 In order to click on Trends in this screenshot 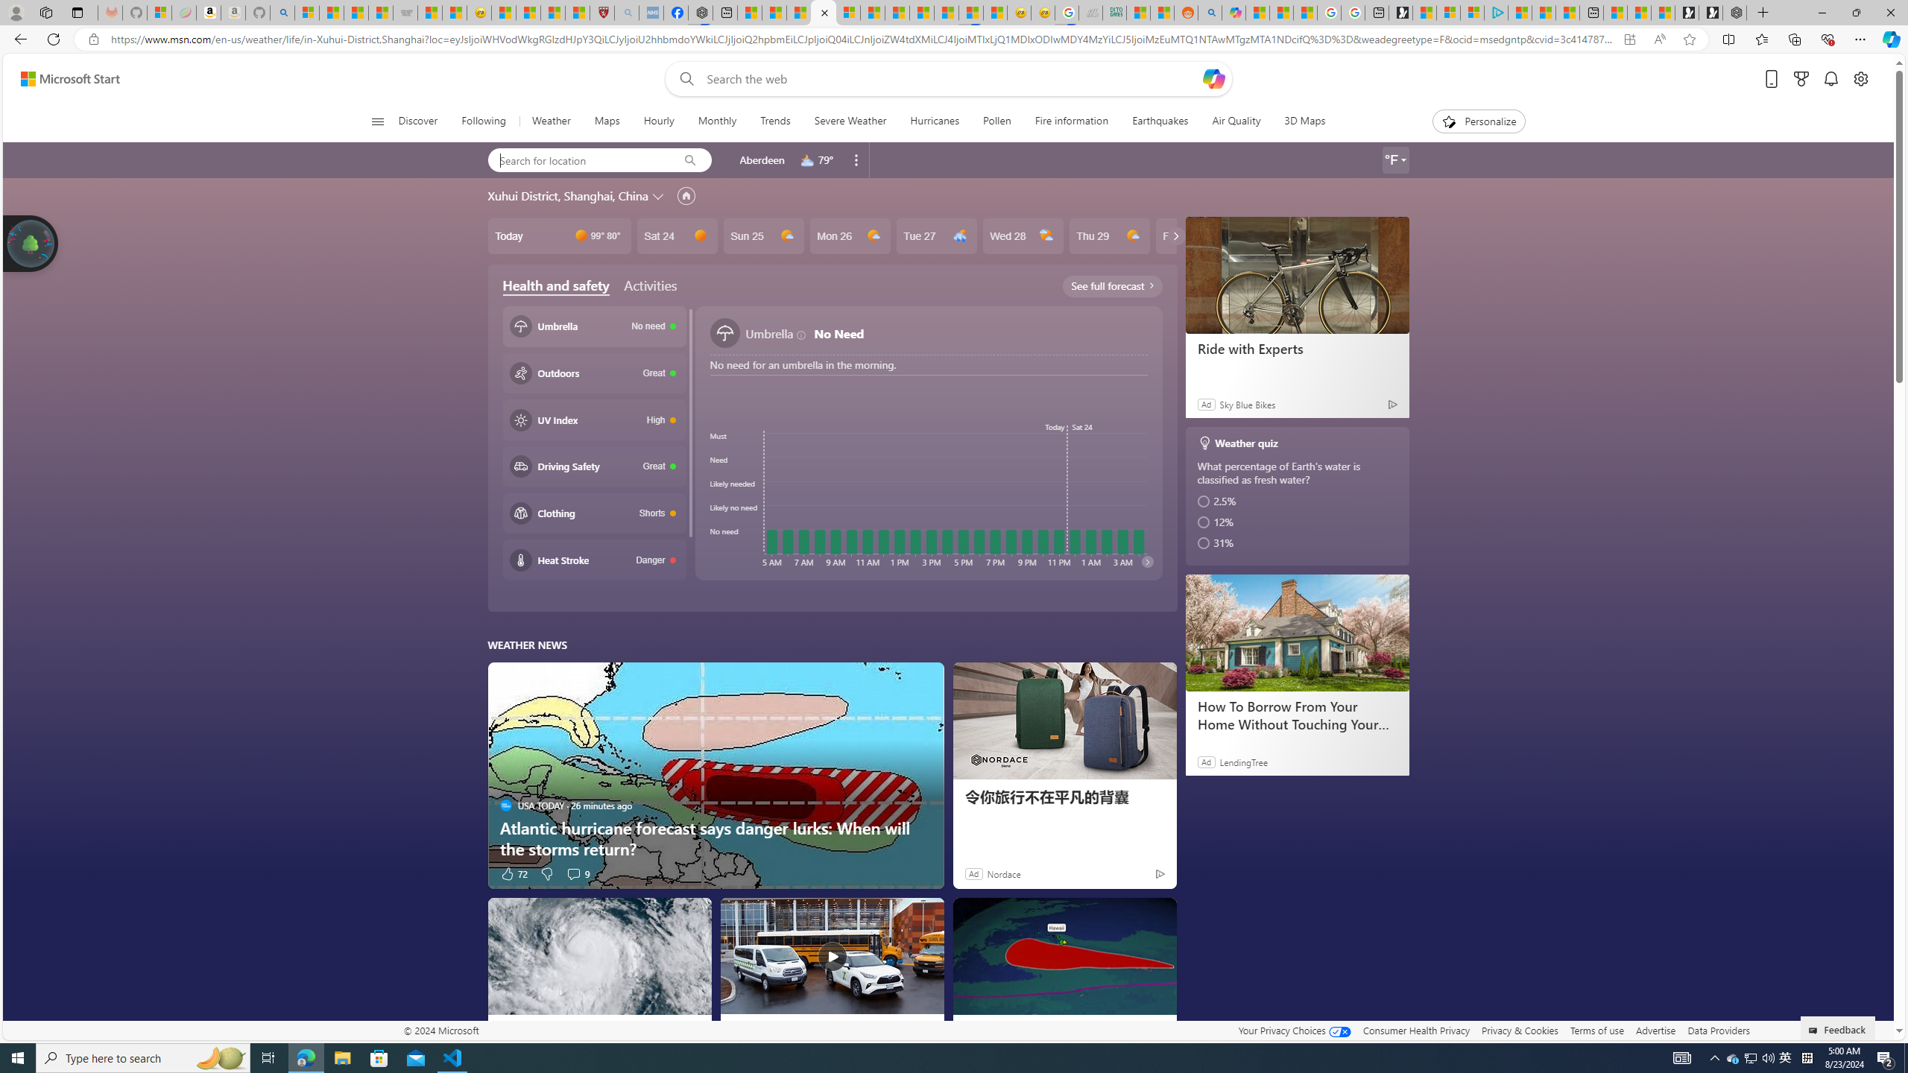, I will do `click(774, 121)`.